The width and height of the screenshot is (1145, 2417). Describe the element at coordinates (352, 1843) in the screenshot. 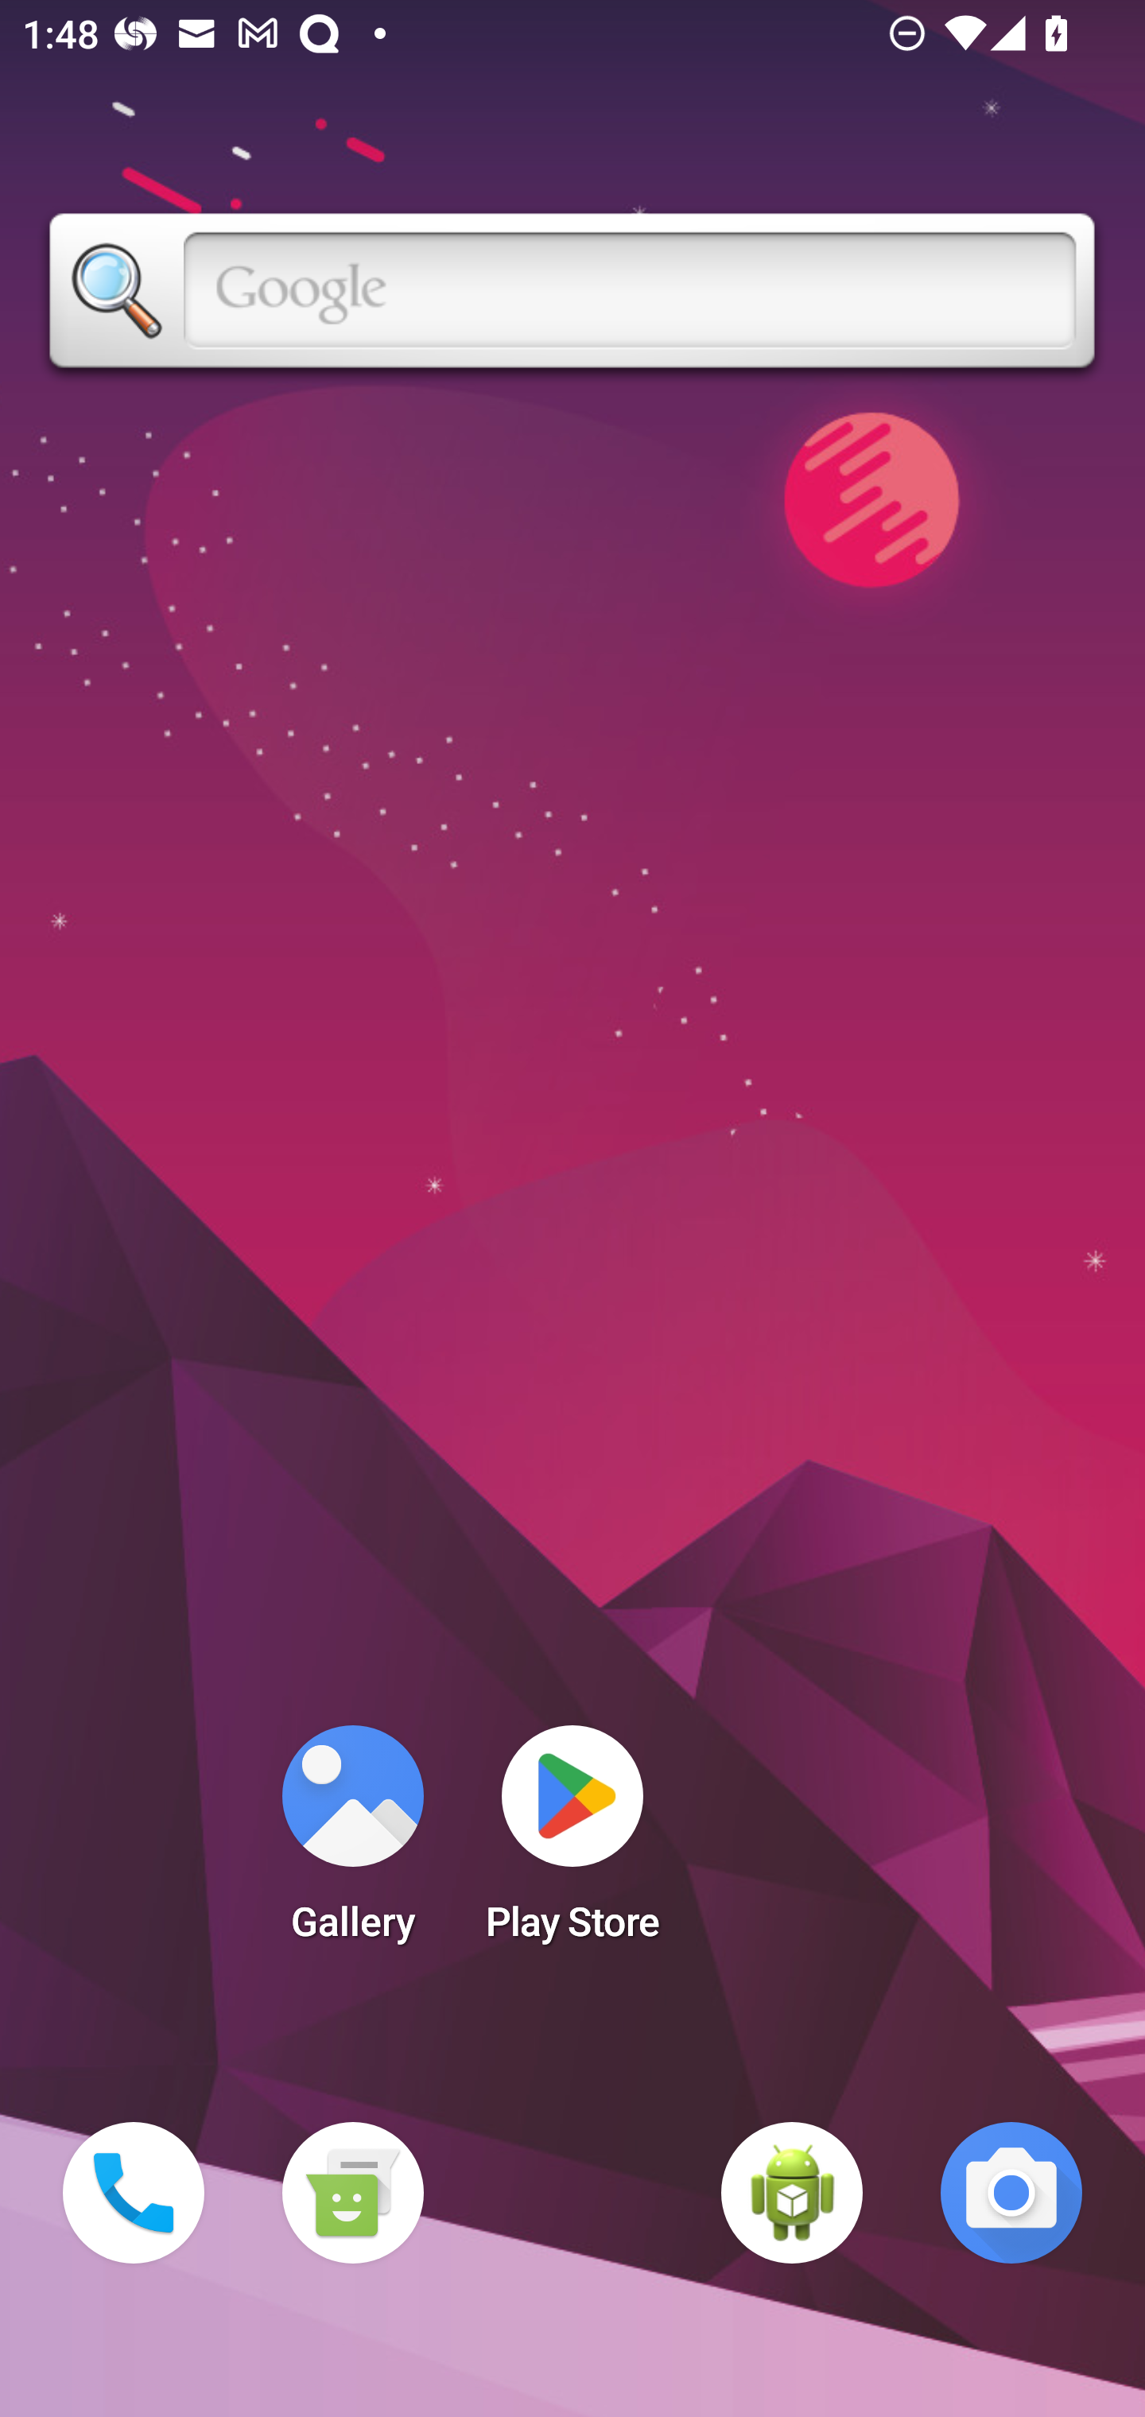

I see `Gallery` at that location.